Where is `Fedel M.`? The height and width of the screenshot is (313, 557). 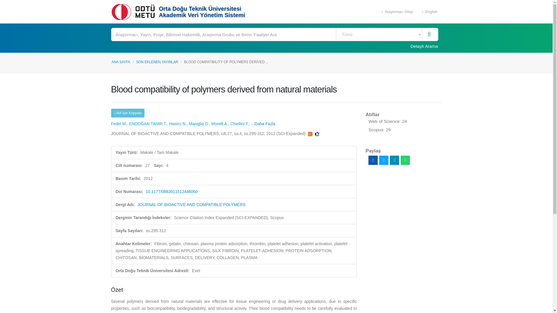 Fedel M. is located at coordinates (118, 124).